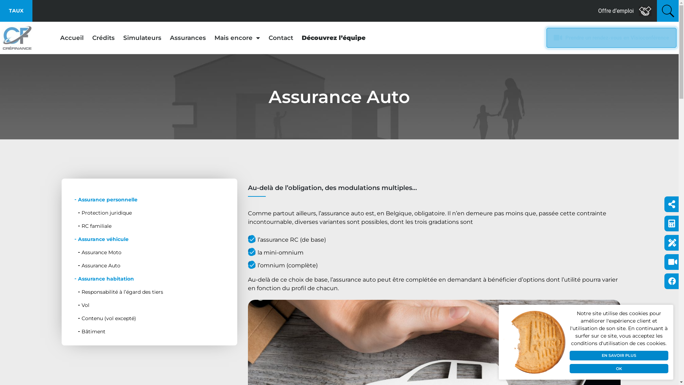  I want to click on Assurance habitation, so click(149, 279).